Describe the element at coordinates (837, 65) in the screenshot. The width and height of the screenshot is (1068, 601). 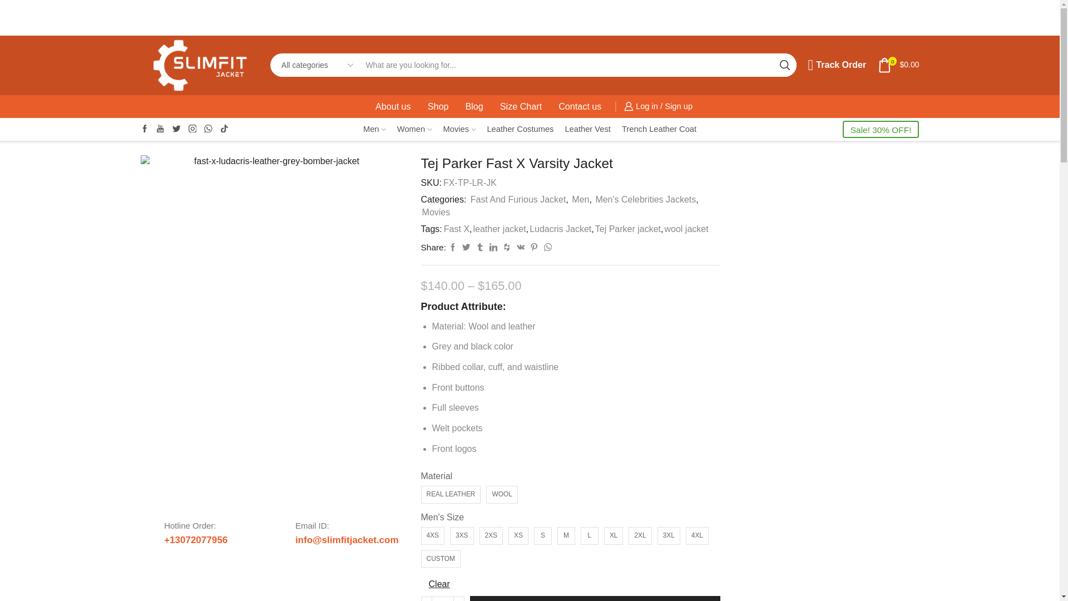
I see `Track Order` at that location.